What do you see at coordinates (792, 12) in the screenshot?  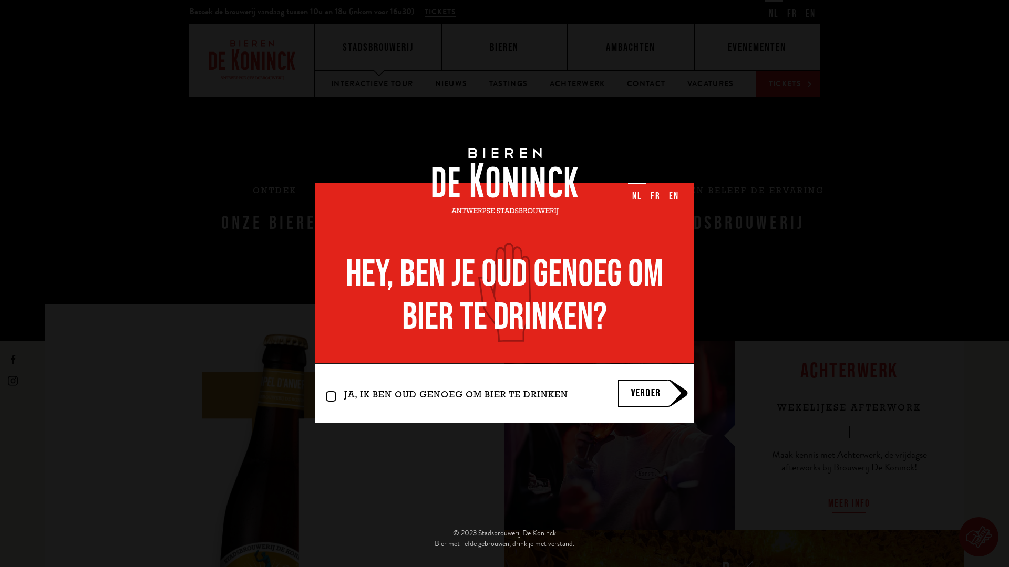 I see `FR` at bounding box center [792, 12].